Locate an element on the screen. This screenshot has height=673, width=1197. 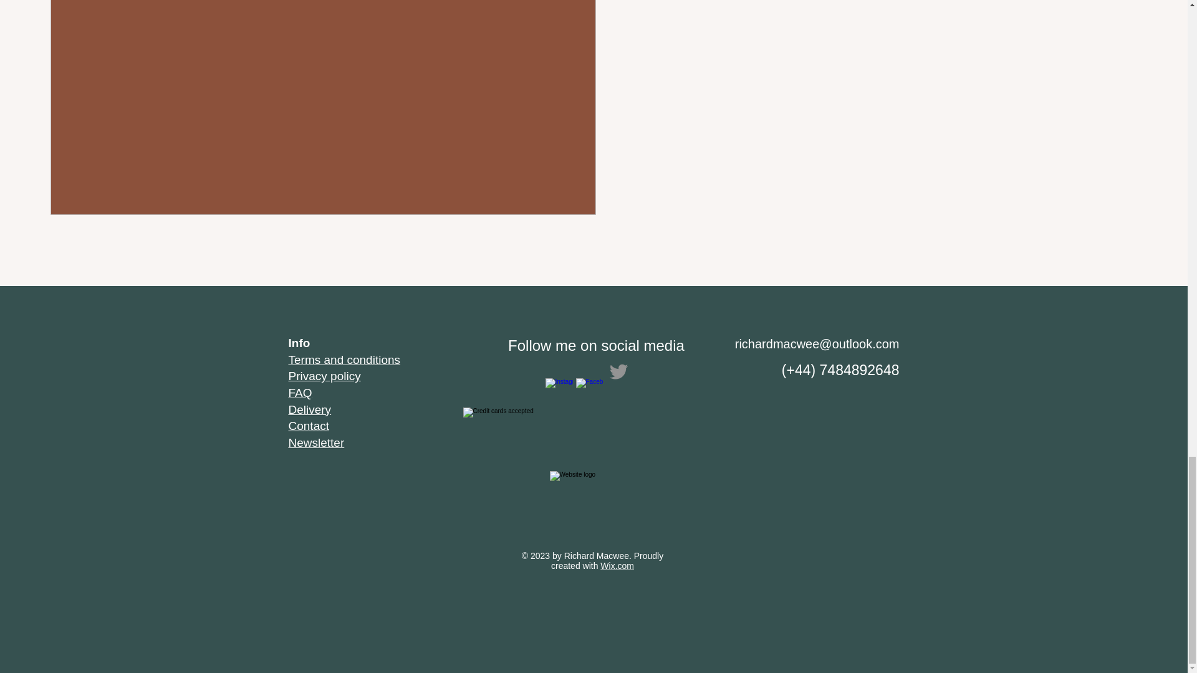
tact is located at coordinates (319, 426).